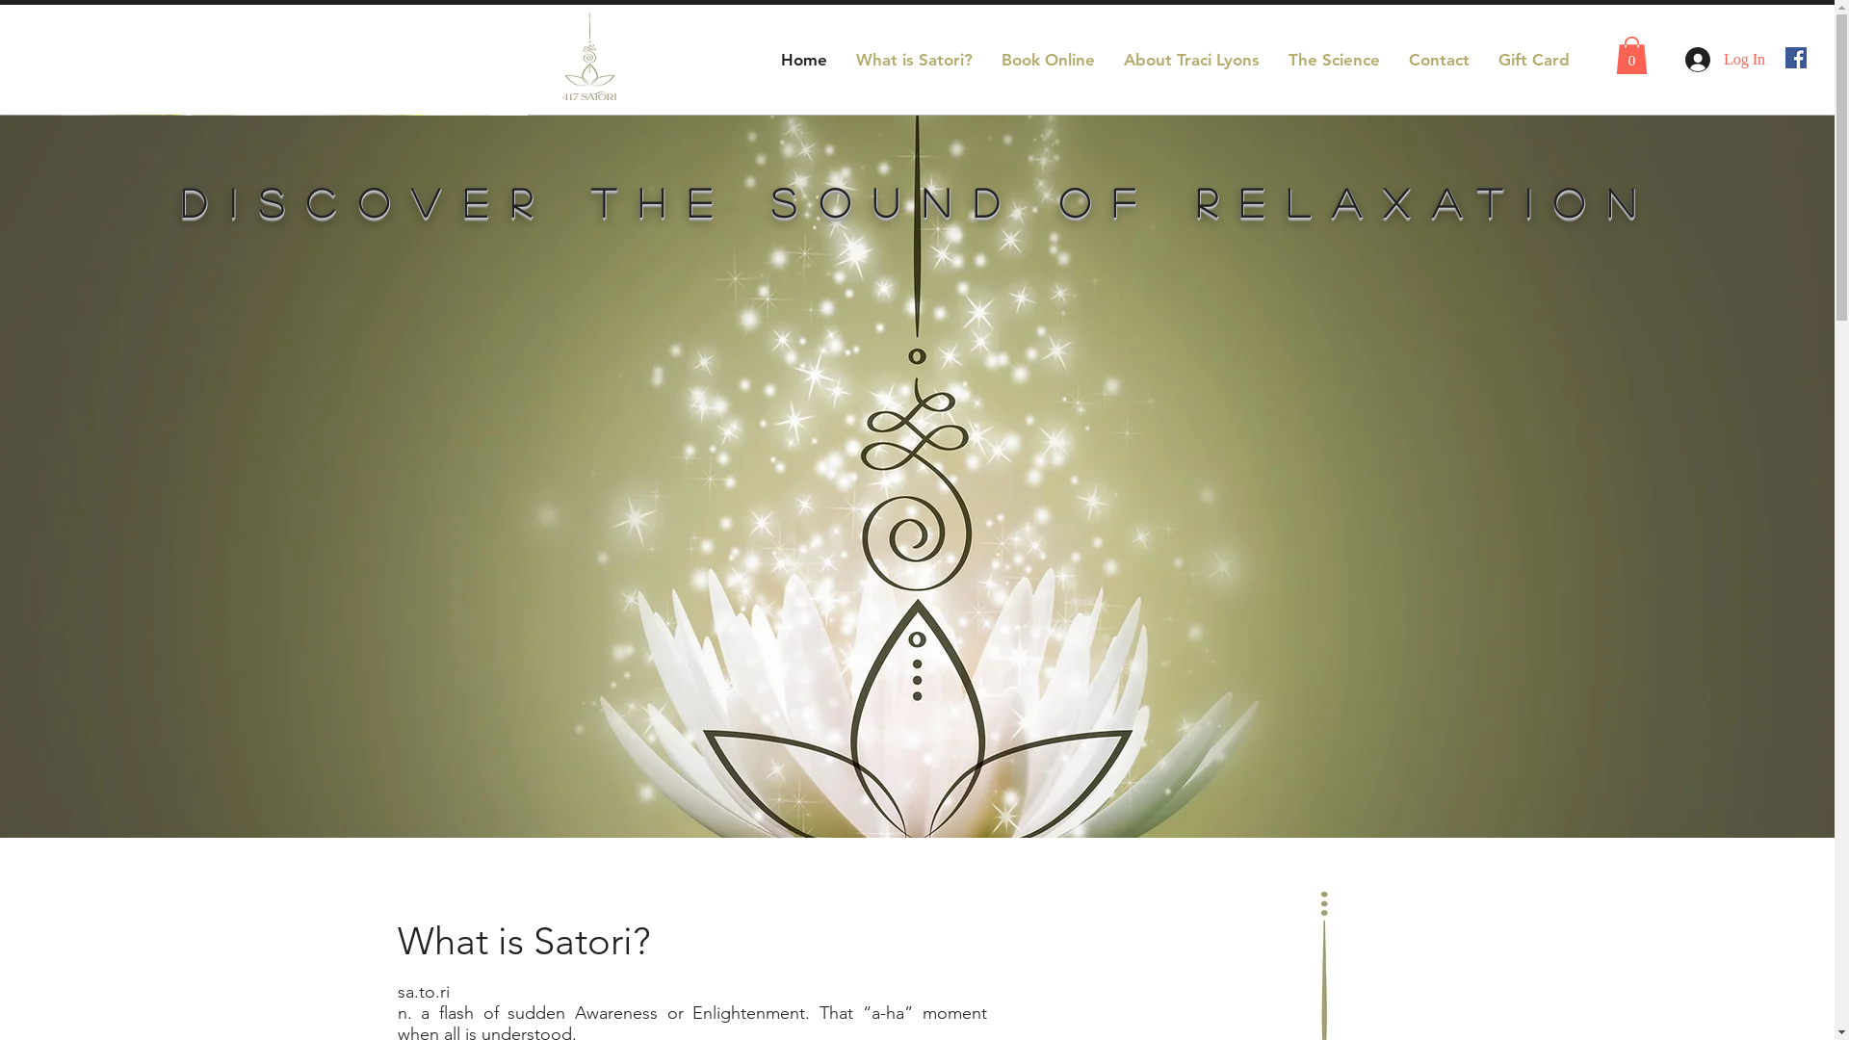 The width and height of the screenshot is (1849, 1040). I want to click on Contact, so click(1439, 60).